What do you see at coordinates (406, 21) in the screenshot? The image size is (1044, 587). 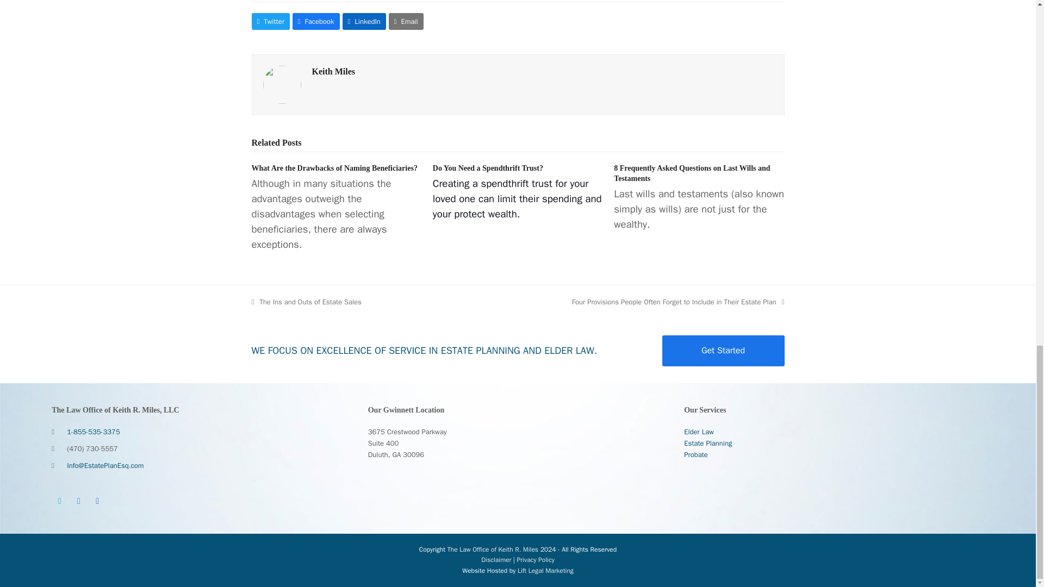 I see `Email` at bounding box center [406, 21].